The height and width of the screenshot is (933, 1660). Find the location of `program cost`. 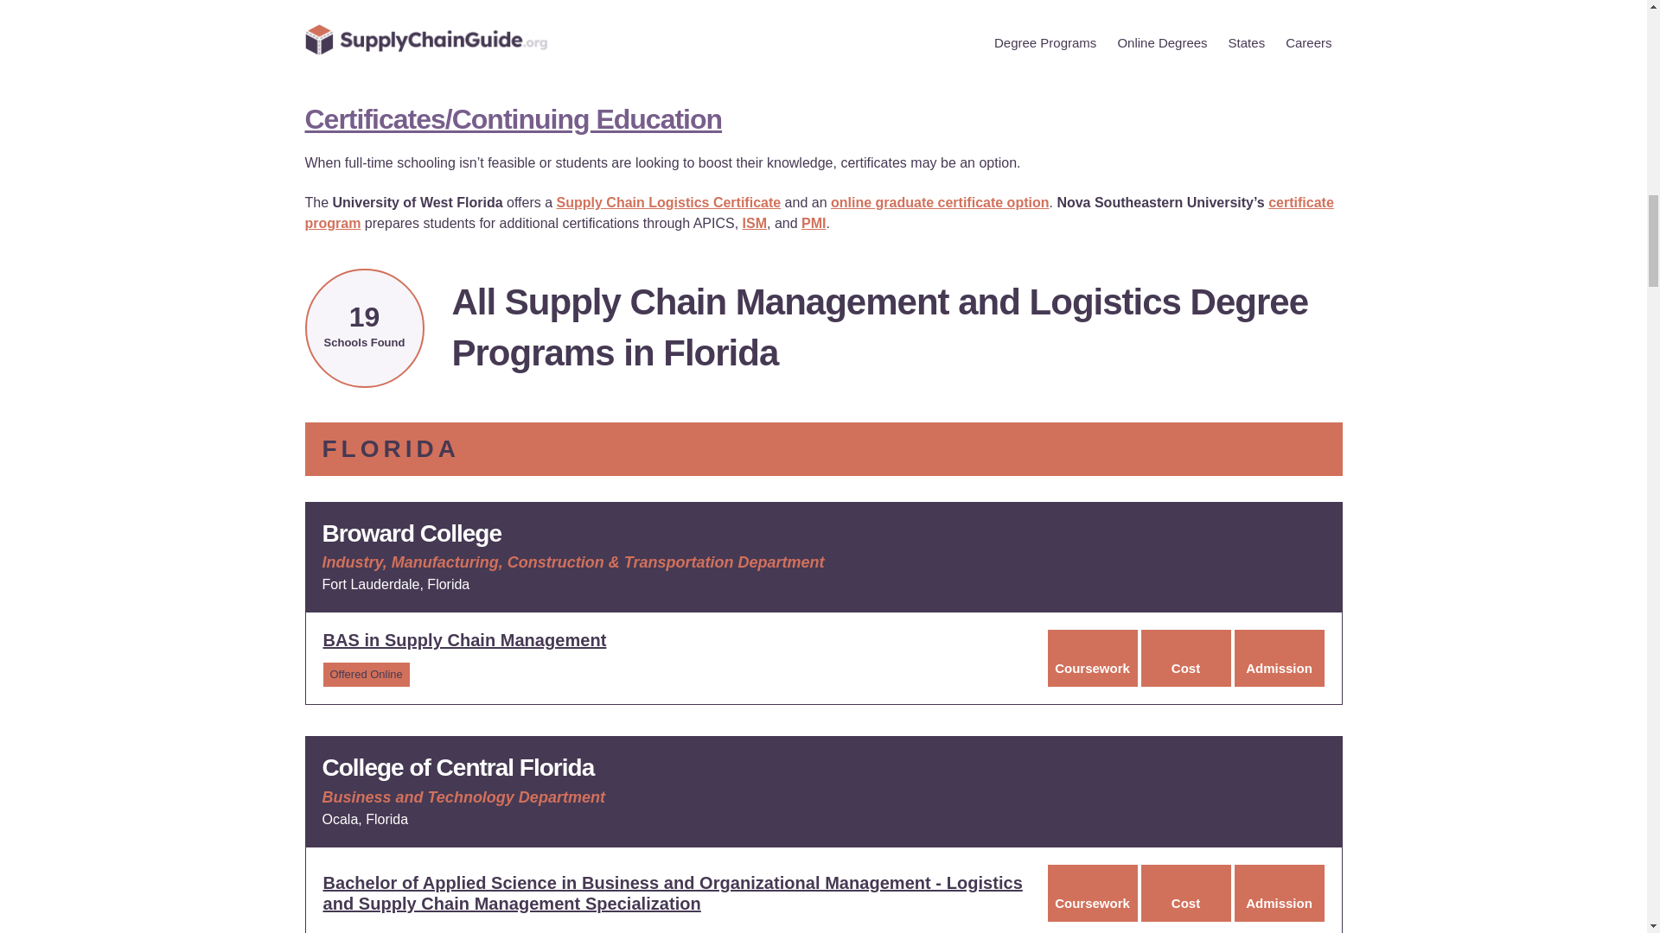

program cost is located at coordinates (1186, 658).